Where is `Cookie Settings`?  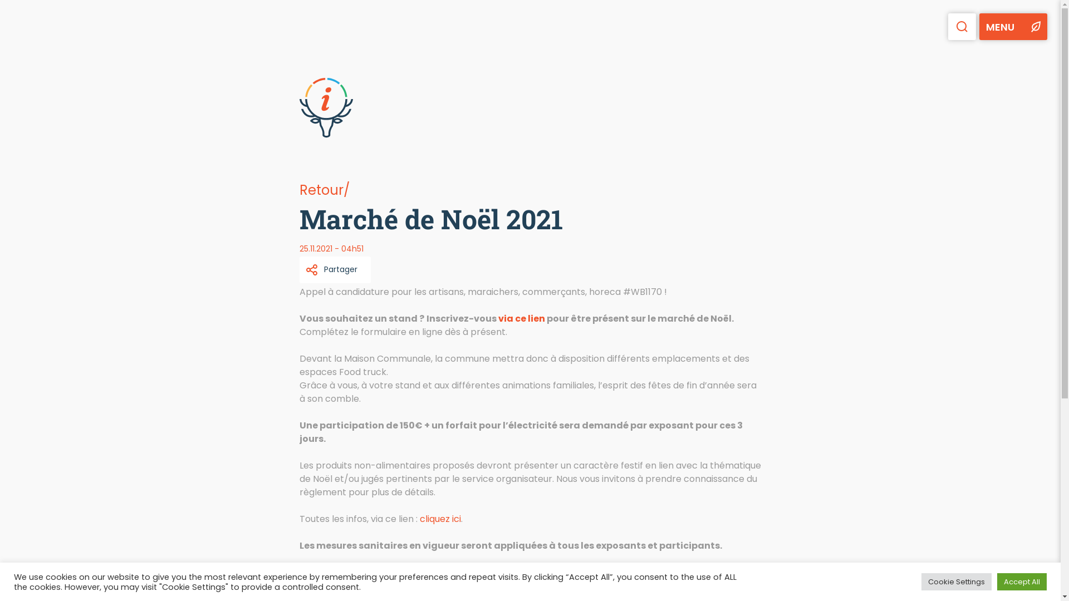
Cookie Settings is located at coordinates (957, 582).